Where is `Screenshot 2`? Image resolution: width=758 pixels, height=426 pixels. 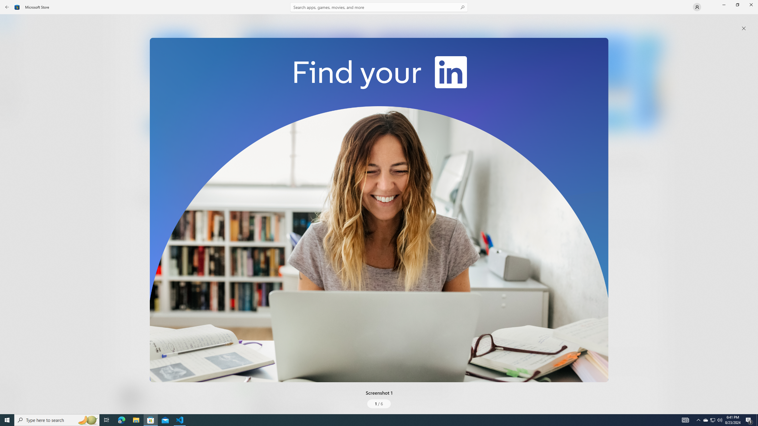 Screenshot 2 is located at coordinates (436, 83).